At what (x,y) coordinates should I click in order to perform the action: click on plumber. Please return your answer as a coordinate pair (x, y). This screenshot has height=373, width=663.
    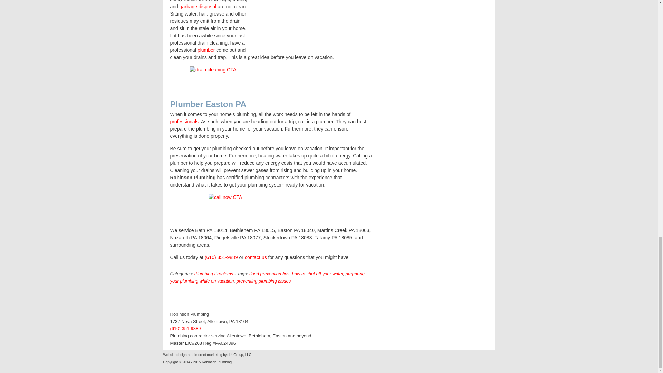
    Looking at the image, I should click on (206, 50).